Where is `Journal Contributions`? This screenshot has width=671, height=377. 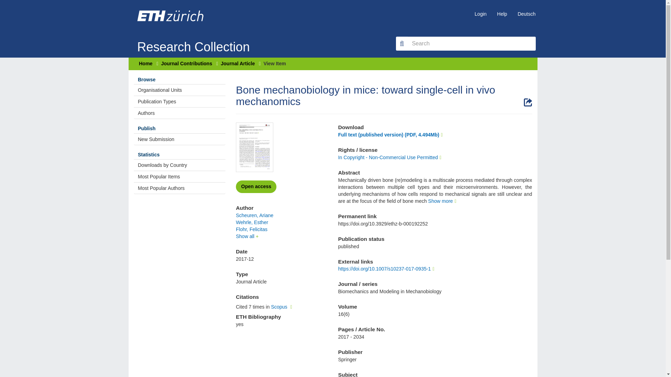 Journal Contributions is located at coordinates (186, 64).